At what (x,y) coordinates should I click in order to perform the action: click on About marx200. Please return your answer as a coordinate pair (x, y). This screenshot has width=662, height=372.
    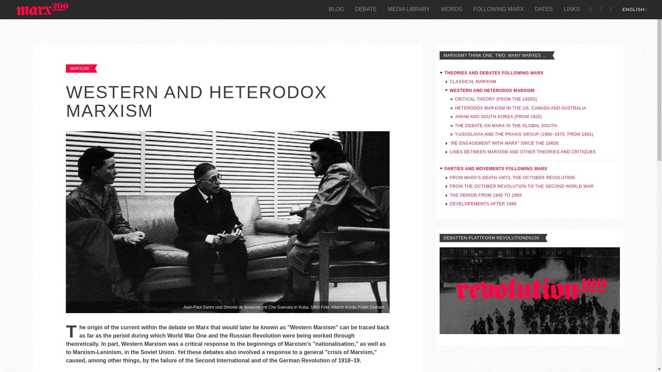
    Looking at the image, I should click on (590, 9).